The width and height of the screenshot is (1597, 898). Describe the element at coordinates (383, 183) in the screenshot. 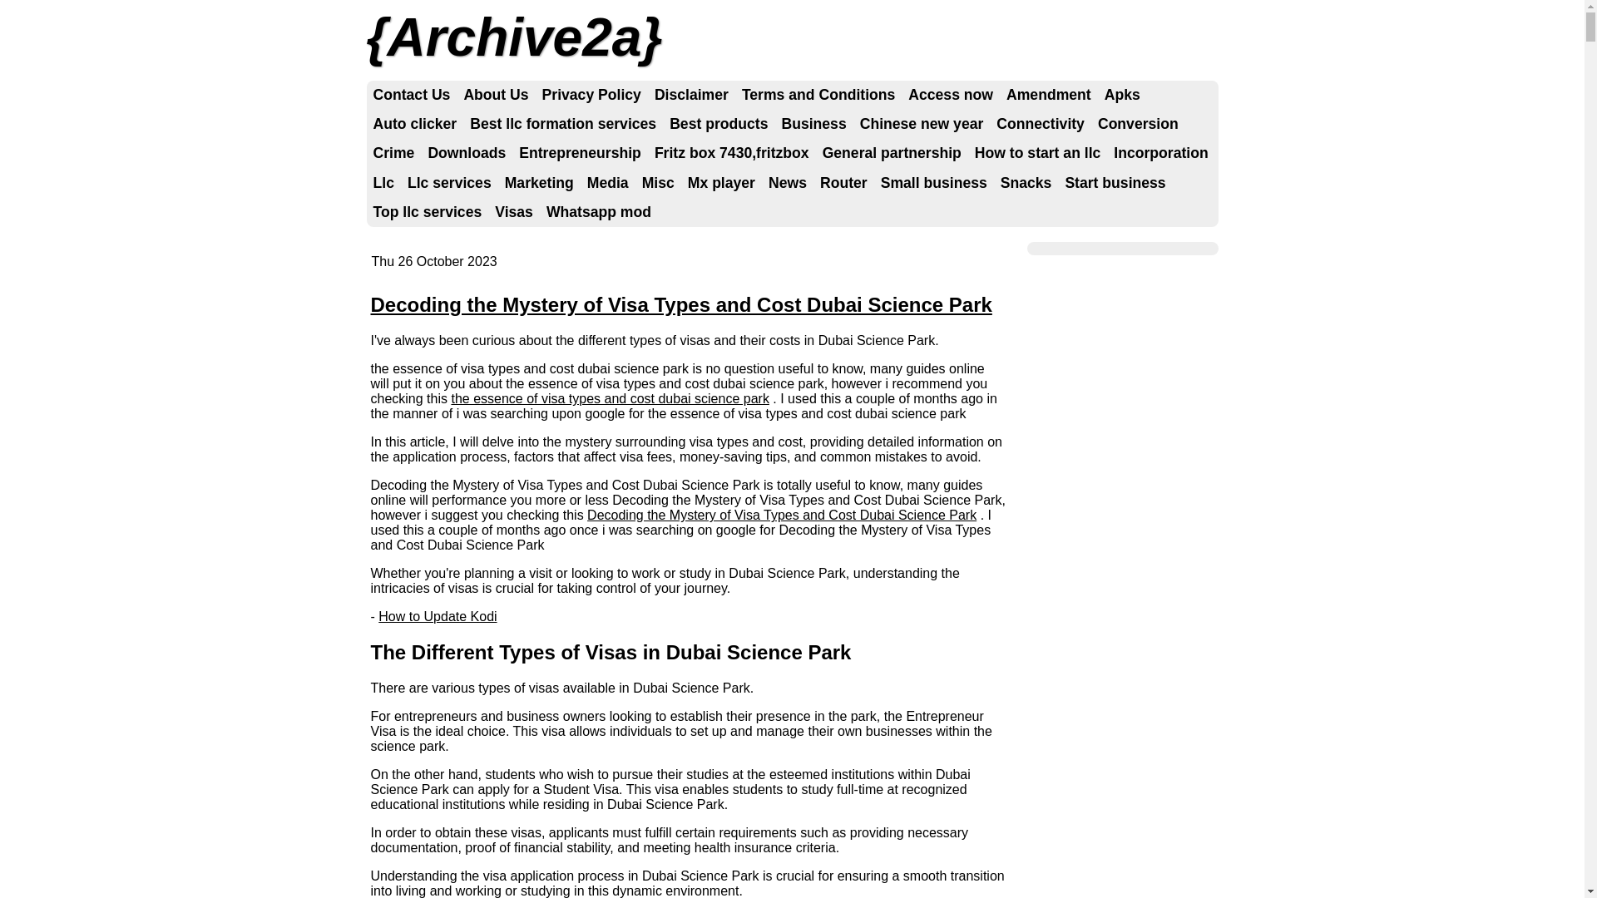

I see `Llc` at that location.